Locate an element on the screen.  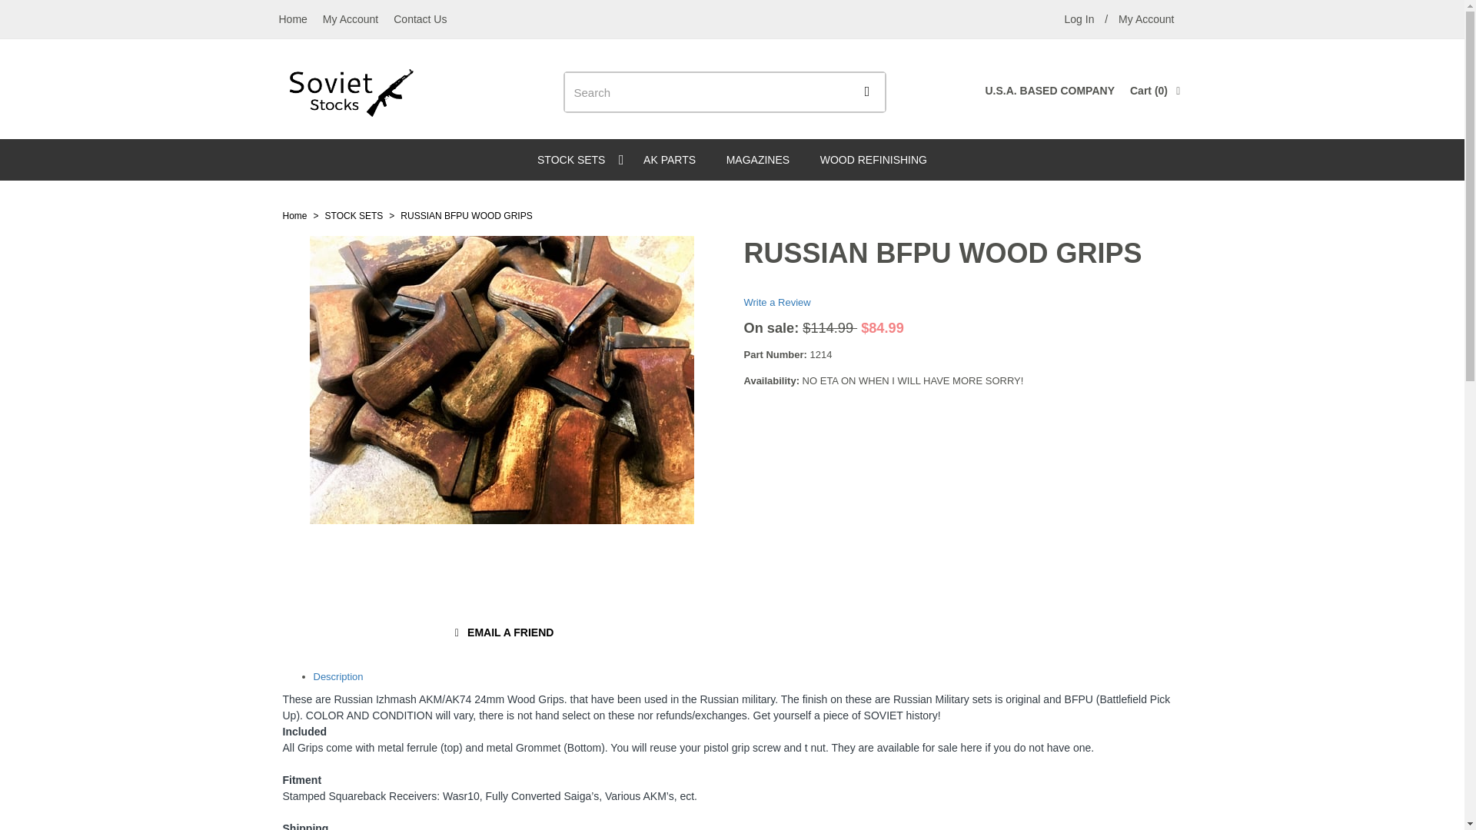
RUSSIAN BFPU WOOD GRIPS is located at coordinates (1146, 18).